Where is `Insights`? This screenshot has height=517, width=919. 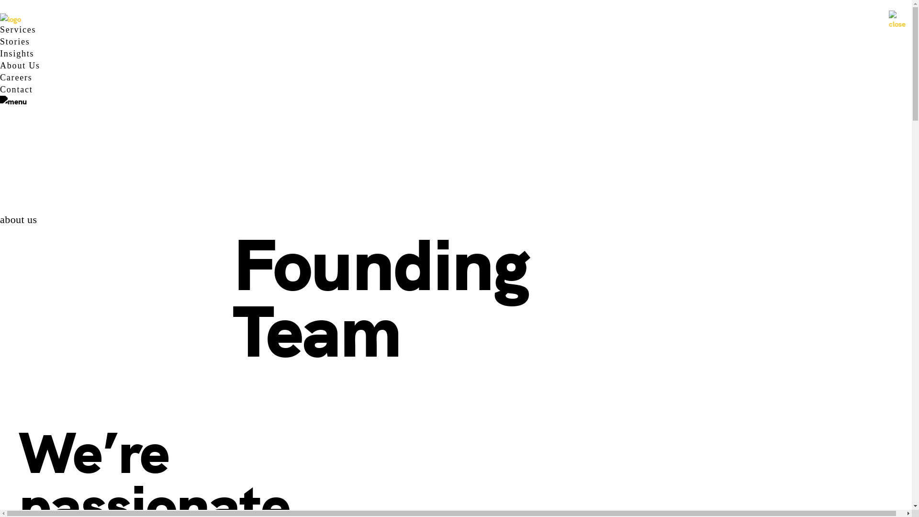 Insights is located at coordinates (17, 54).